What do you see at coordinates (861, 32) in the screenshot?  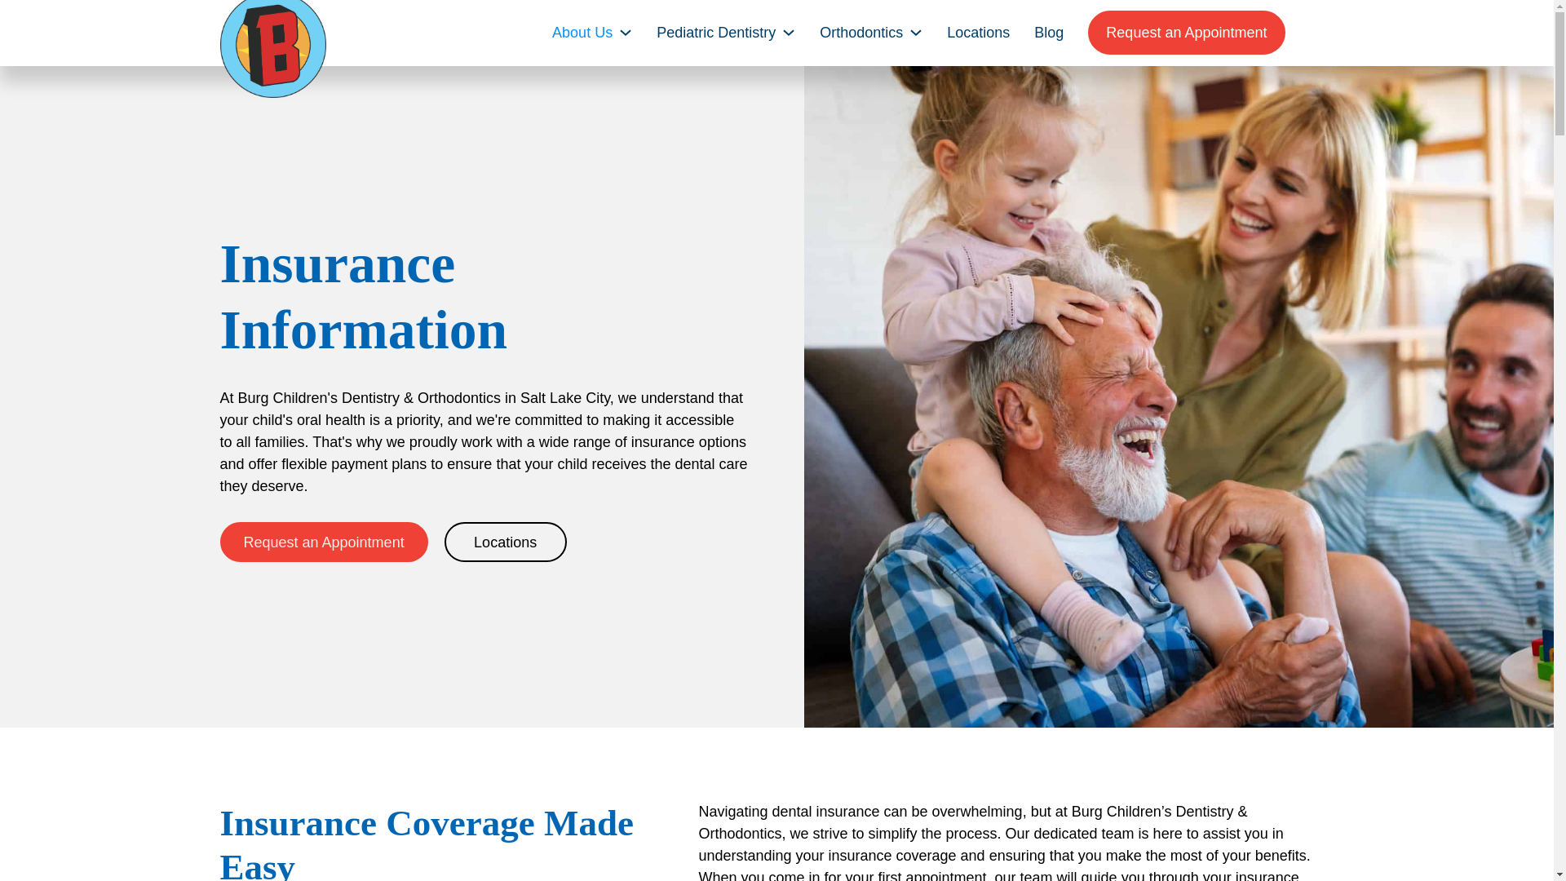 I see `Orthodontics` at bounding box center [861, 32].